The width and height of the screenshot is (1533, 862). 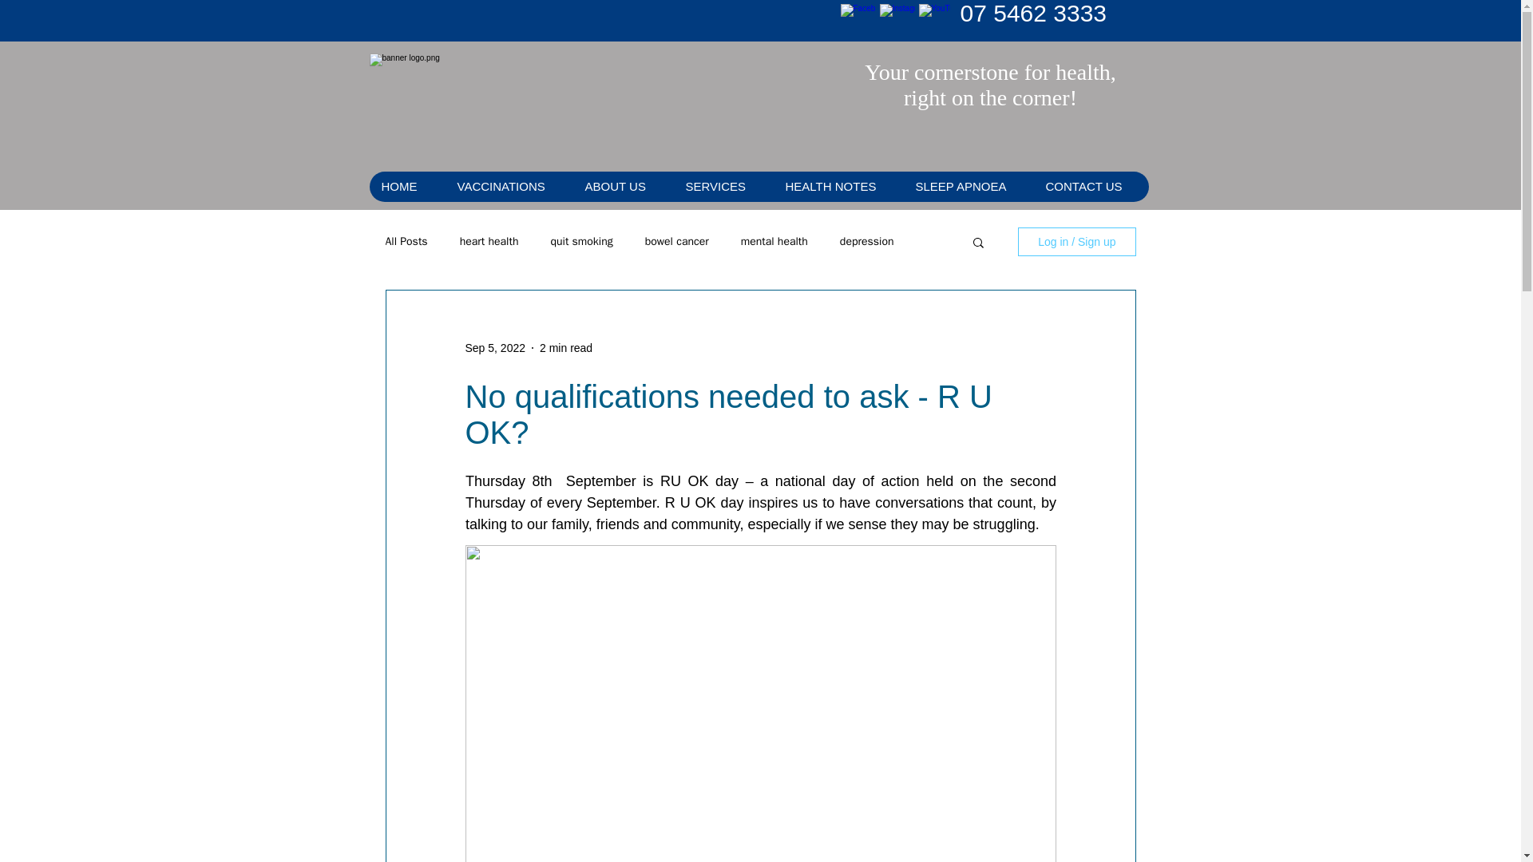 I want to click on HOME, so click(x=406, y=186).